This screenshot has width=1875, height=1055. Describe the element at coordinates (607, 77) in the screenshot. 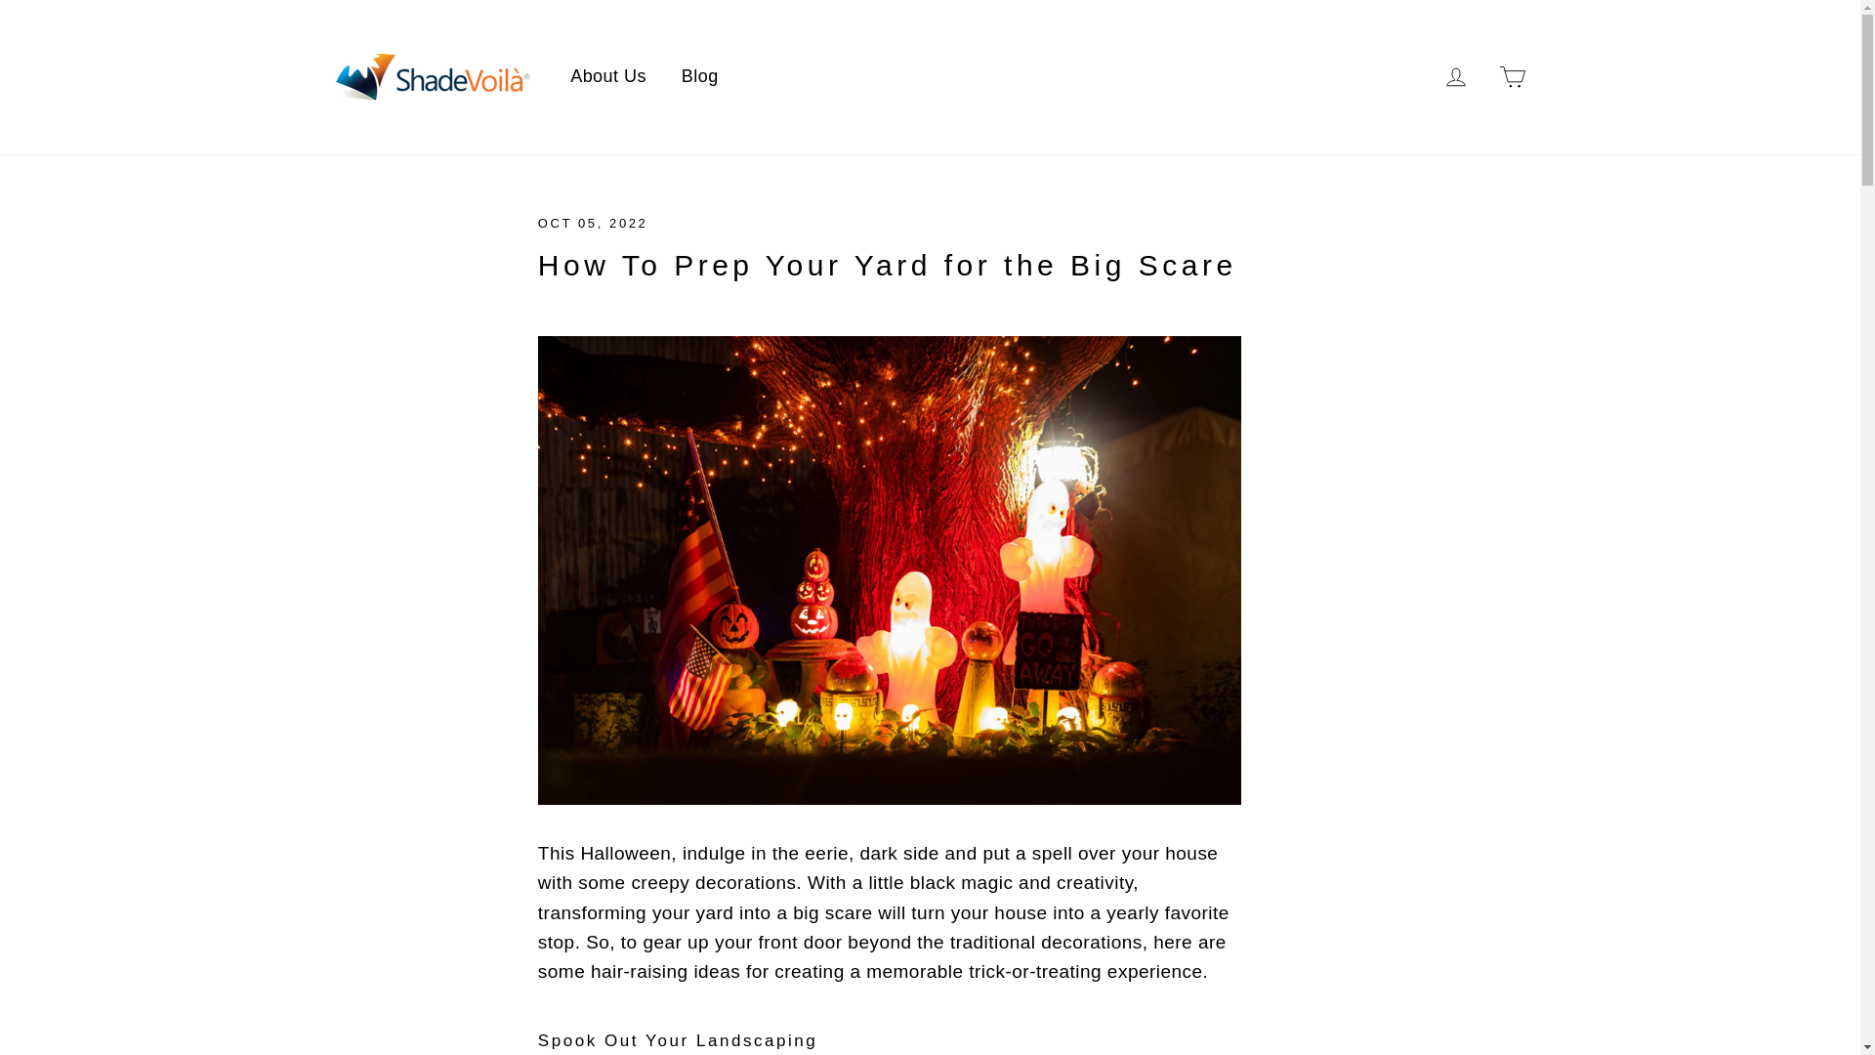

I see `About Us` at that location.